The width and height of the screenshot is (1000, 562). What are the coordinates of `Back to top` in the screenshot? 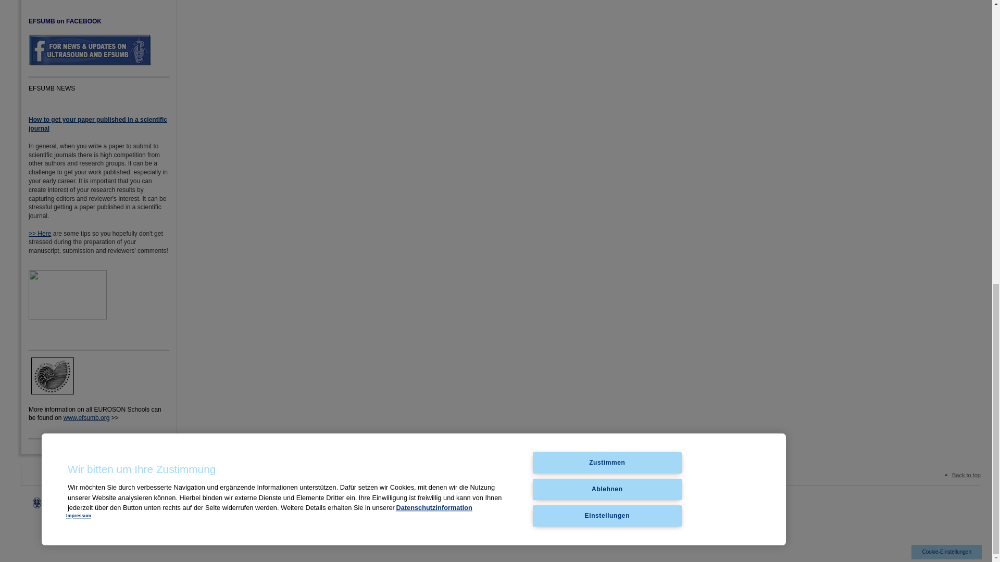 It's located at (960, 475).